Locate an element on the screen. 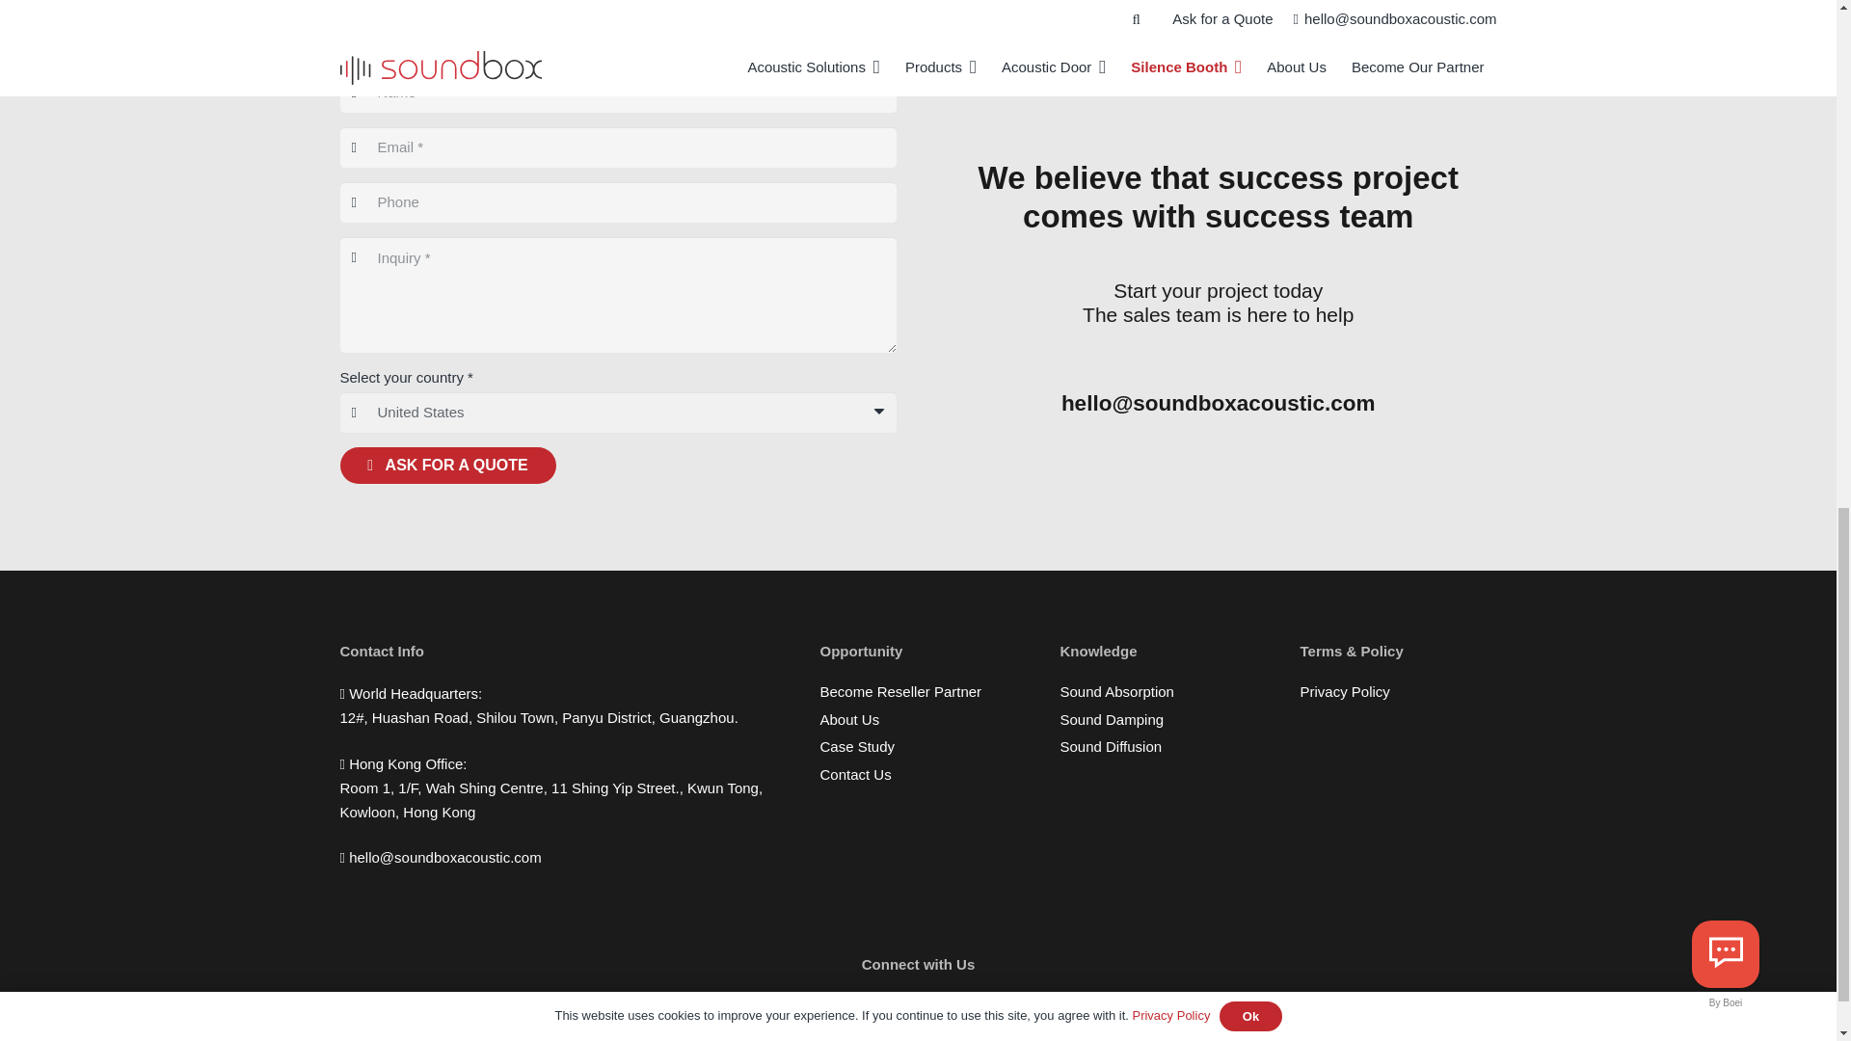 This screenshot has width=1851, height=1041. Facebook is located at coordinates (895, 1016).